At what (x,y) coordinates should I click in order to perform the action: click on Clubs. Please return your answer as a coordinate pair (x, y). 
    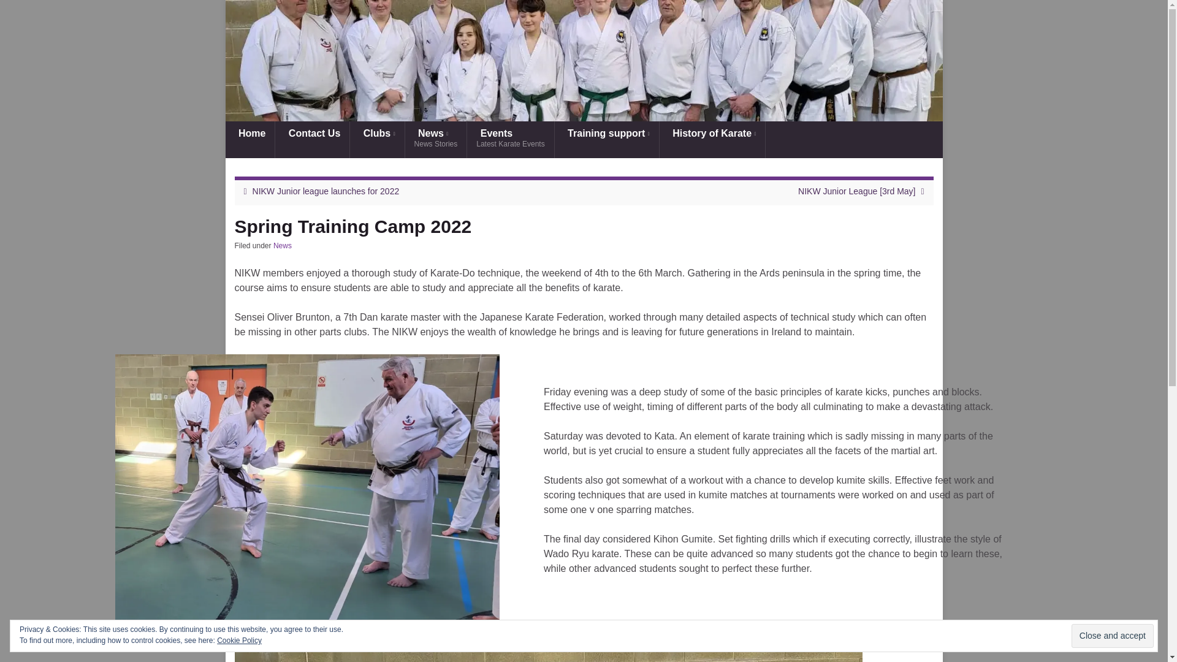
    Looking at the image, I should click on (712, 140).